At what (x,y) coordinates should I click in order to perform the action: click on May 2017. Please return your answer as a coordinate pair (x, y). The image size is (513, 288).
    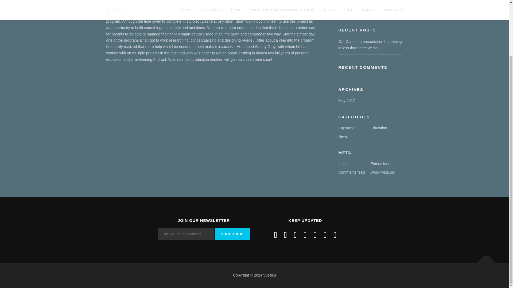
    Looking at the image, I should click on (346, 100).